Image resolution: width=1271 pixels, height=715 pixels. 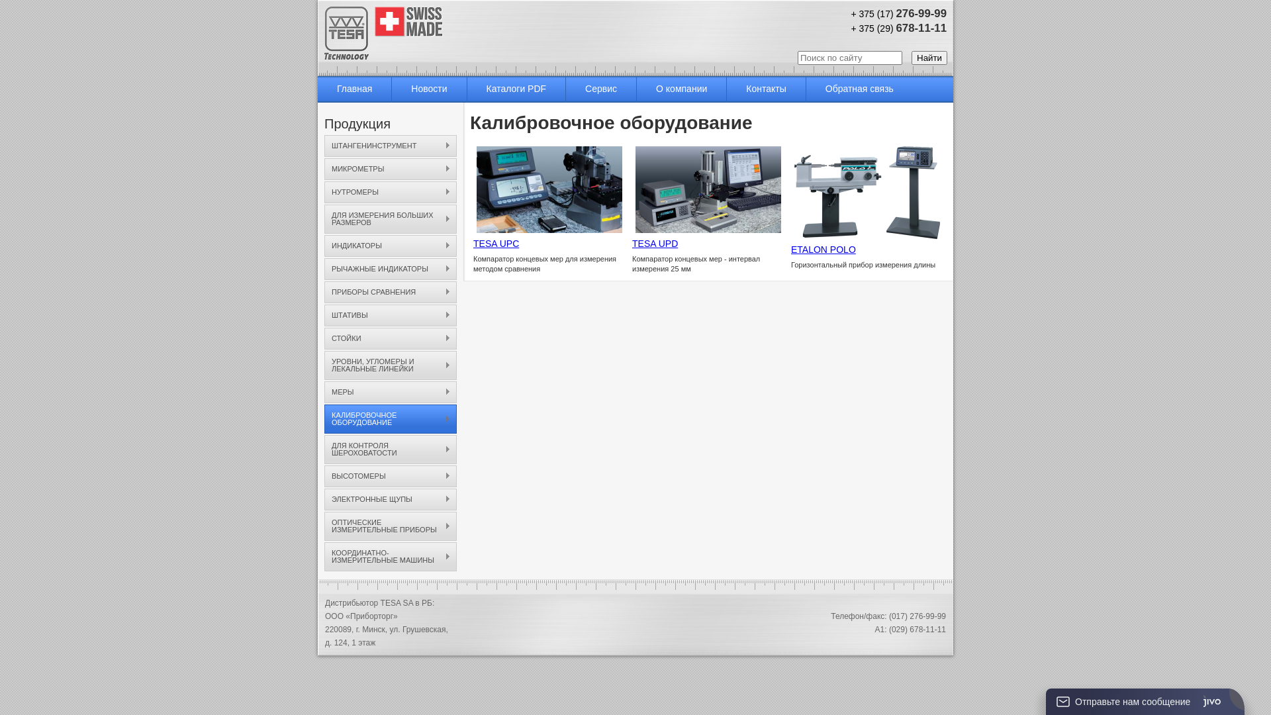 What do you see at coordinates (824, 249) in the screenshot?
I see `ETALON POLO` at bounding box center [824, 249].